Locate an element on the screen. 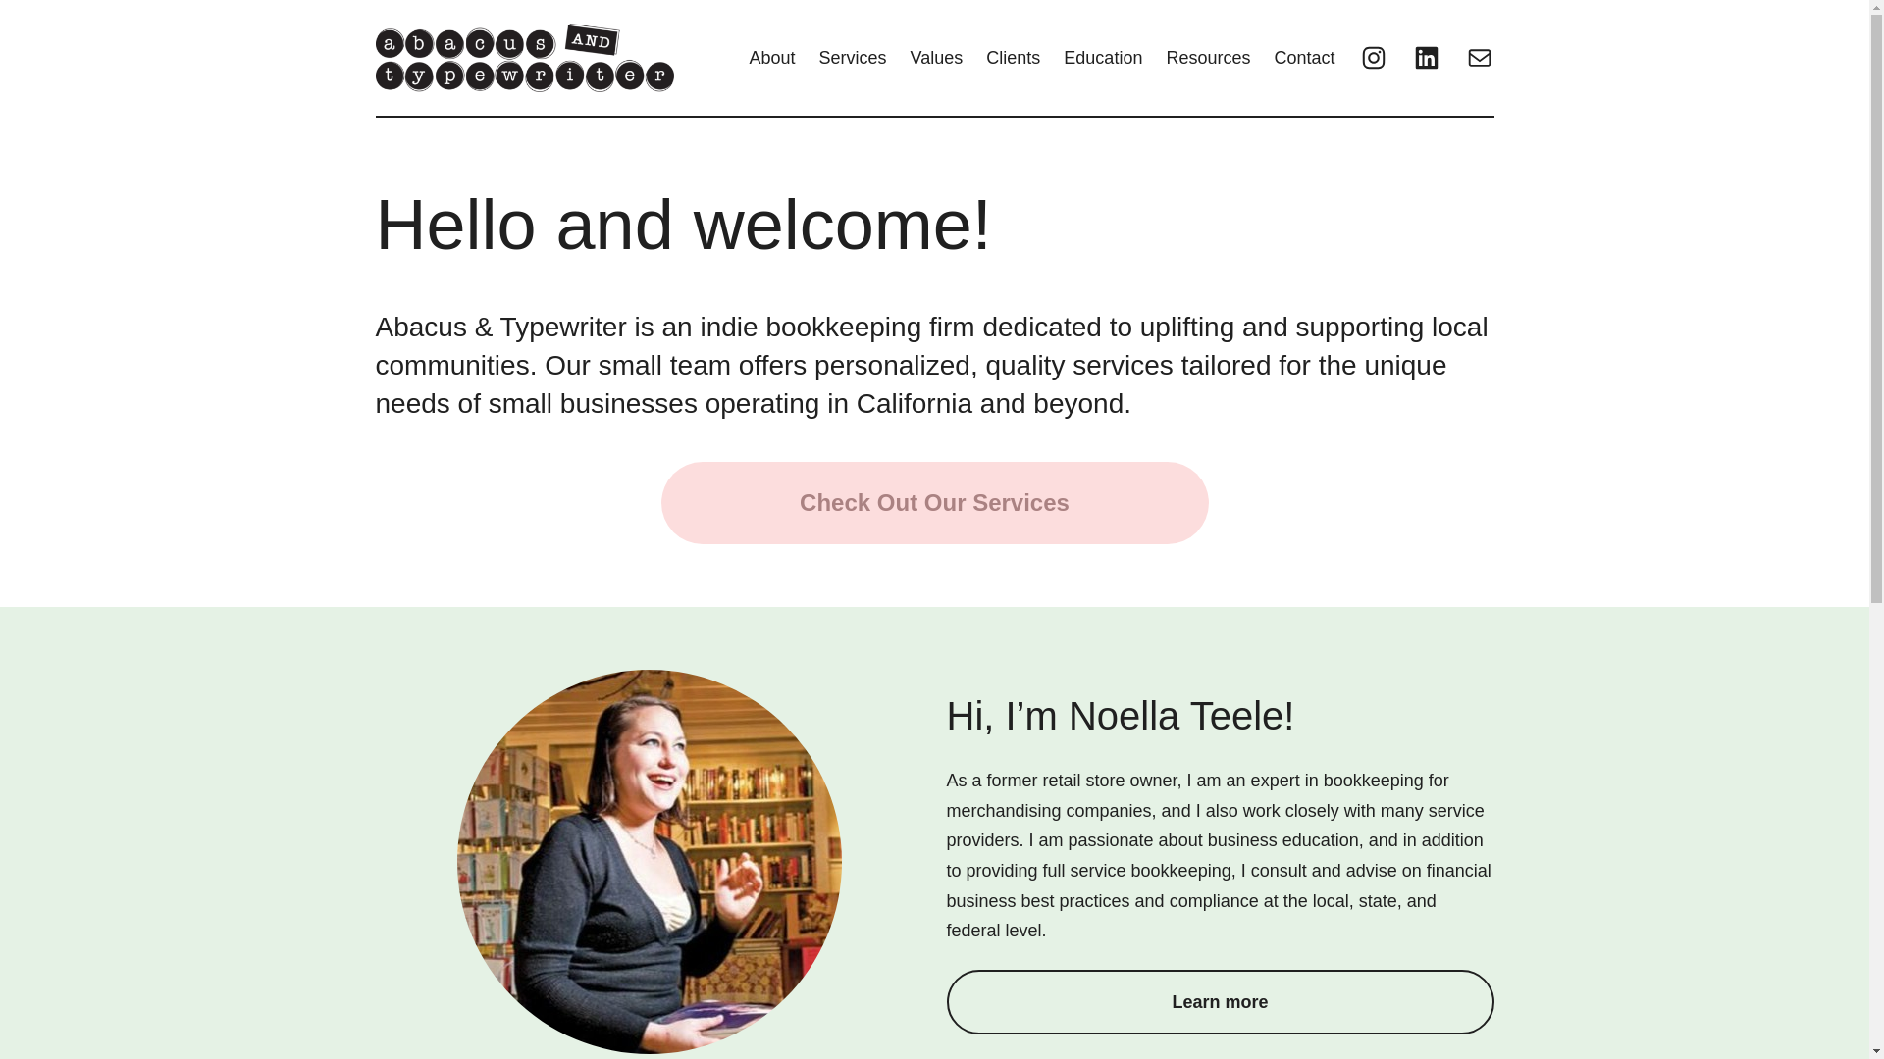  Instagram is located at coordinates (1372, 58).